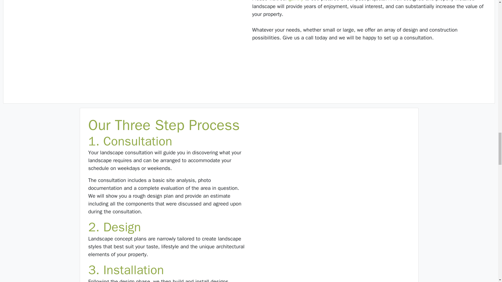  Describe the element at coordinates (296, 1) in the screenshot. I see `gallery` at that location.